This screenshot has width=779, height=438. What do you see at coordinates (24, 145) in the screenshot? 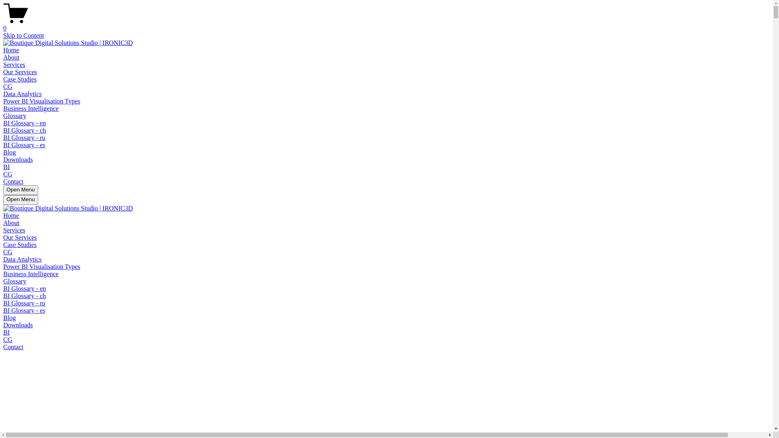
I see `BI Glossary - es` at bounding box center [24, 145].